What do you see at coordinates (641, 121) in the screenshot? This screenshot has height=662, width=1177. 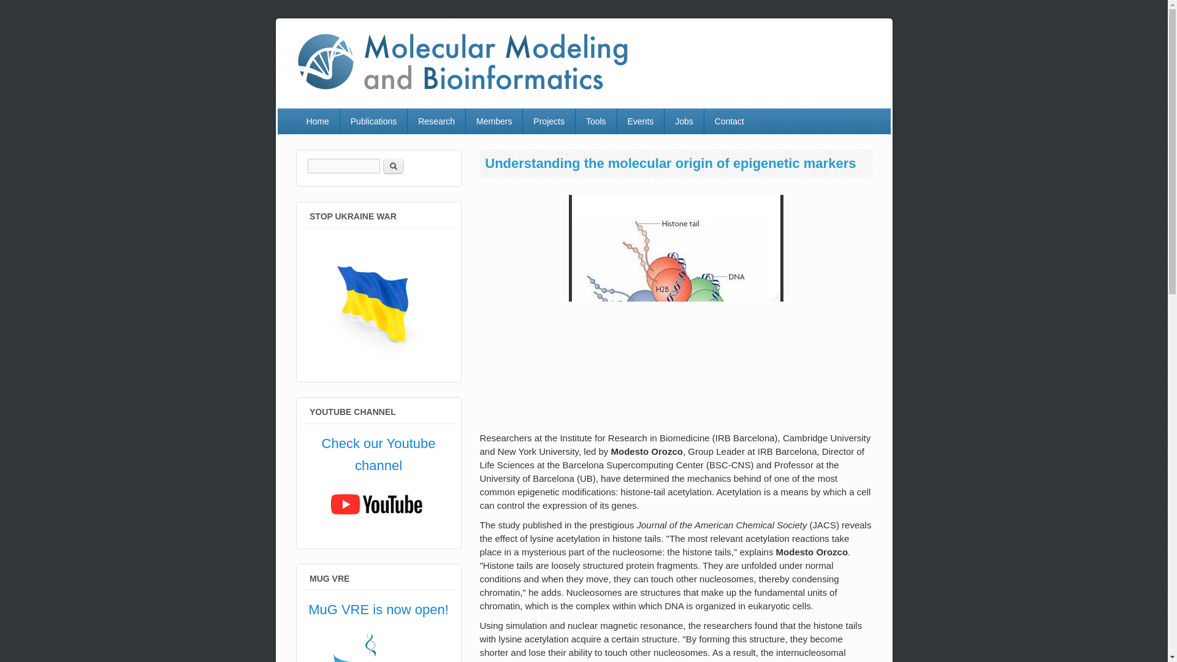 I see `Events` at bounding box center [641, 121].